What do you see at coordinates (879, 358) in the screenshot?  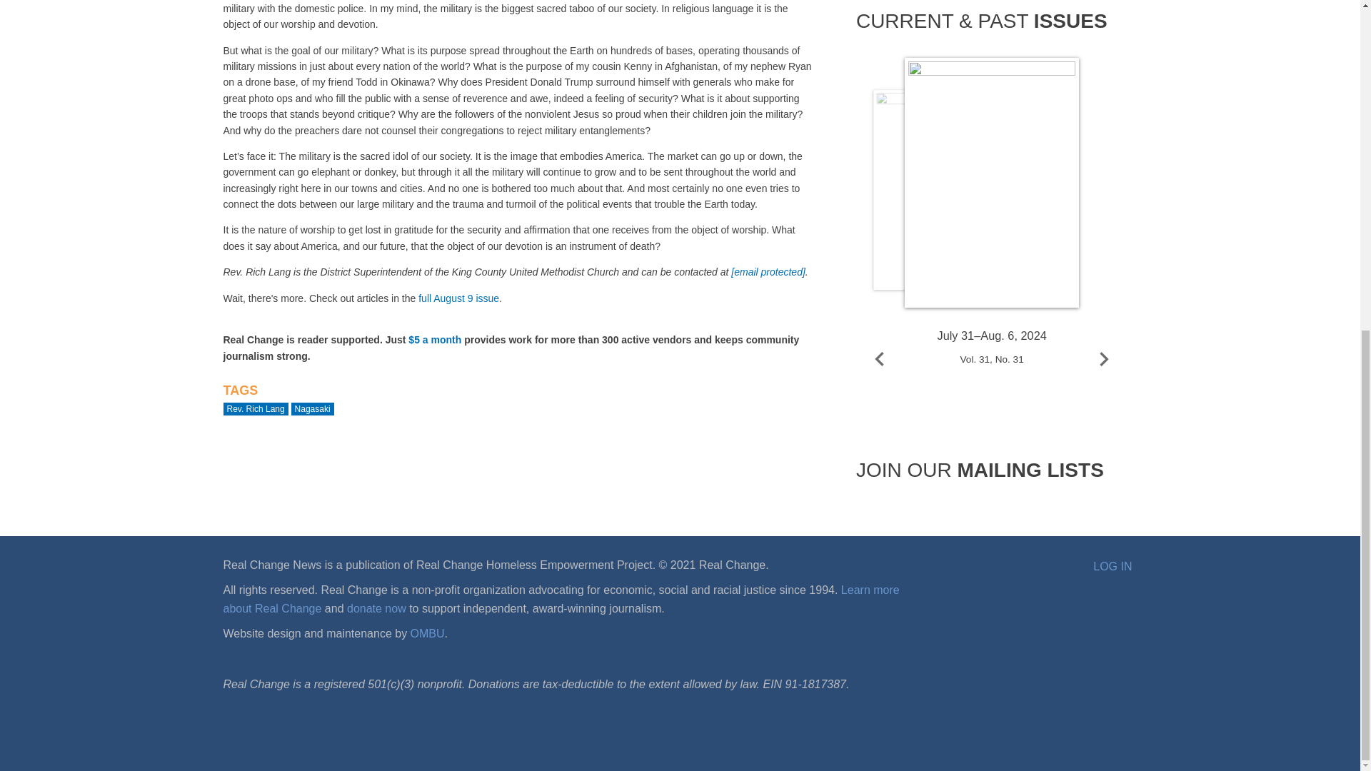 I see `Previous issue` at bounding box center [879, 358].